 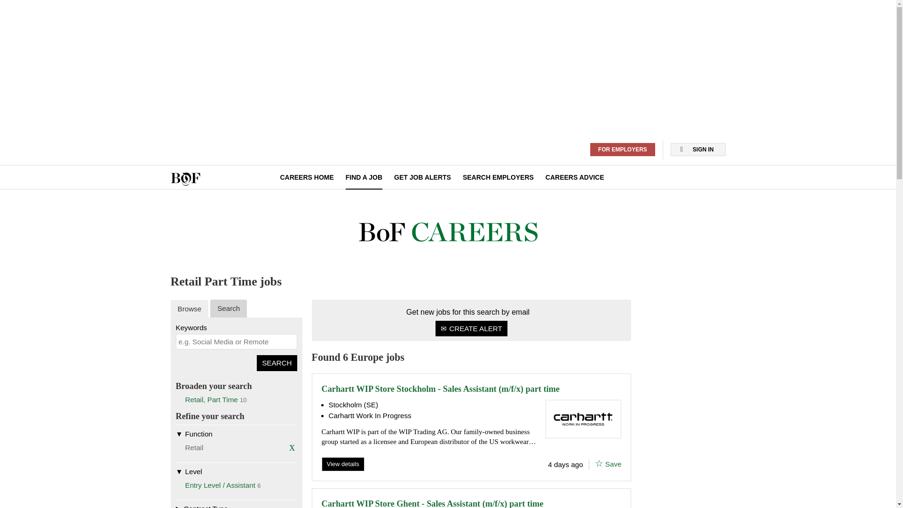 I want to click on FIND A JOB, so click(x=364, y=177).